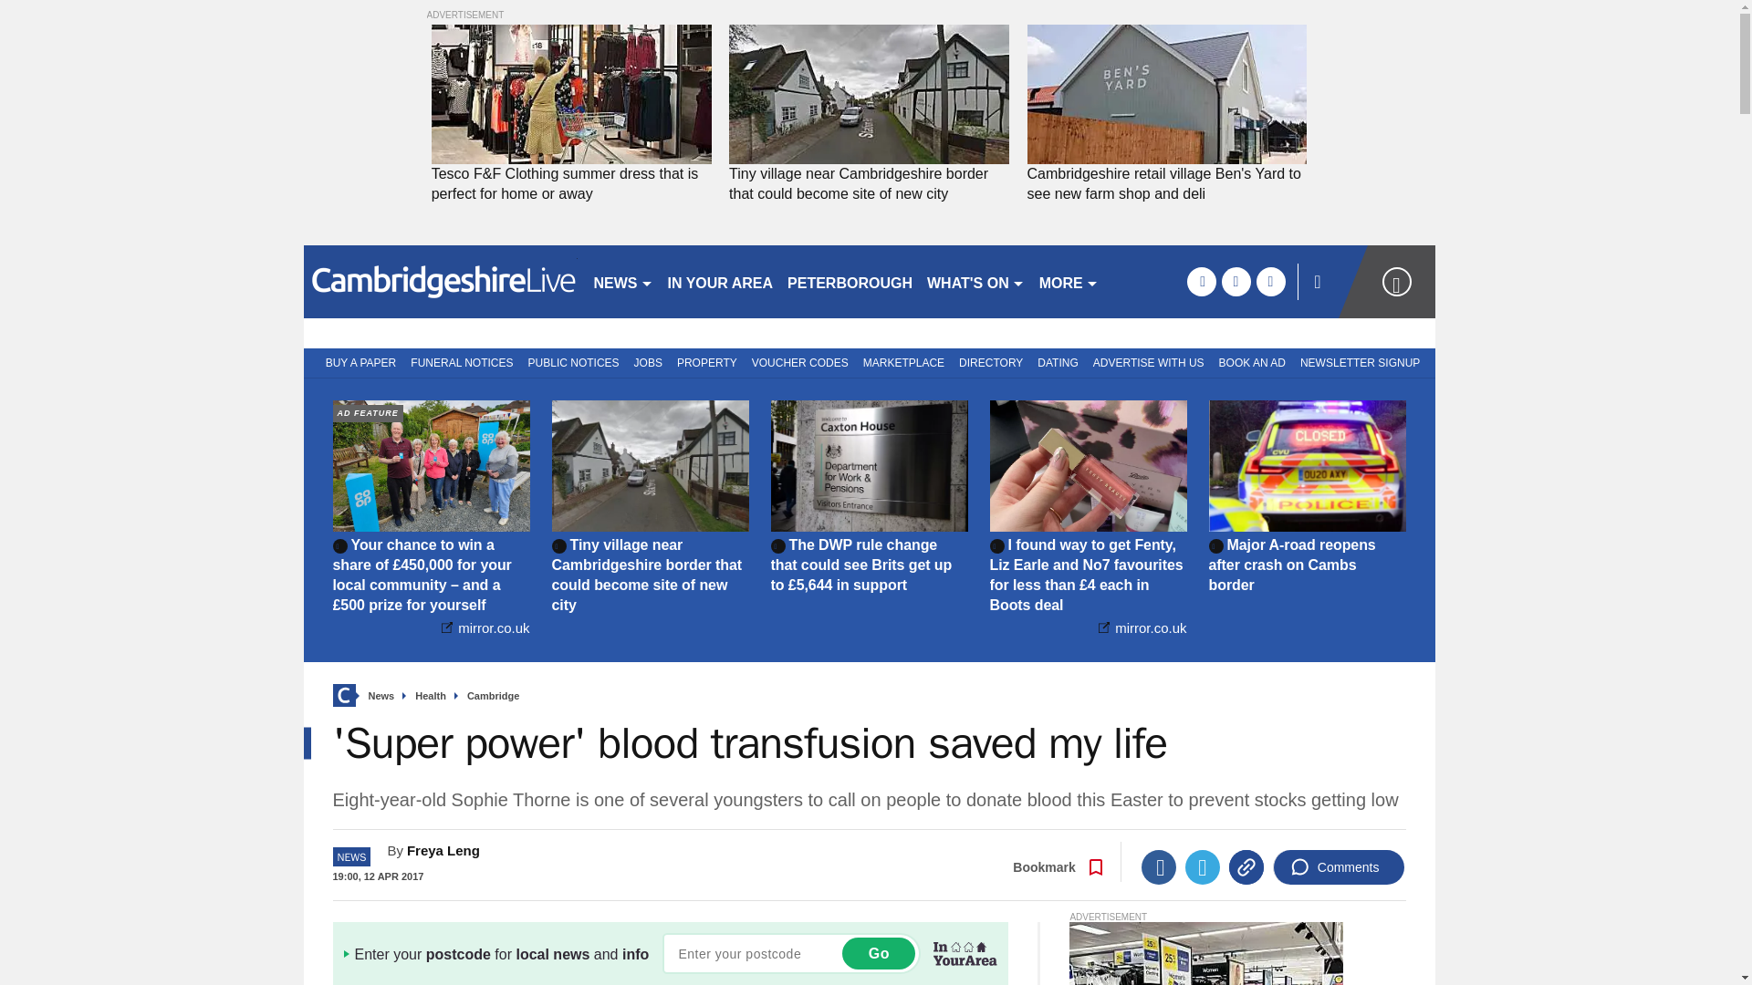  What do you see at coordinates (1203, 866) in the screenshot?
I see `Twitter` at bounding box center [1203, 866].